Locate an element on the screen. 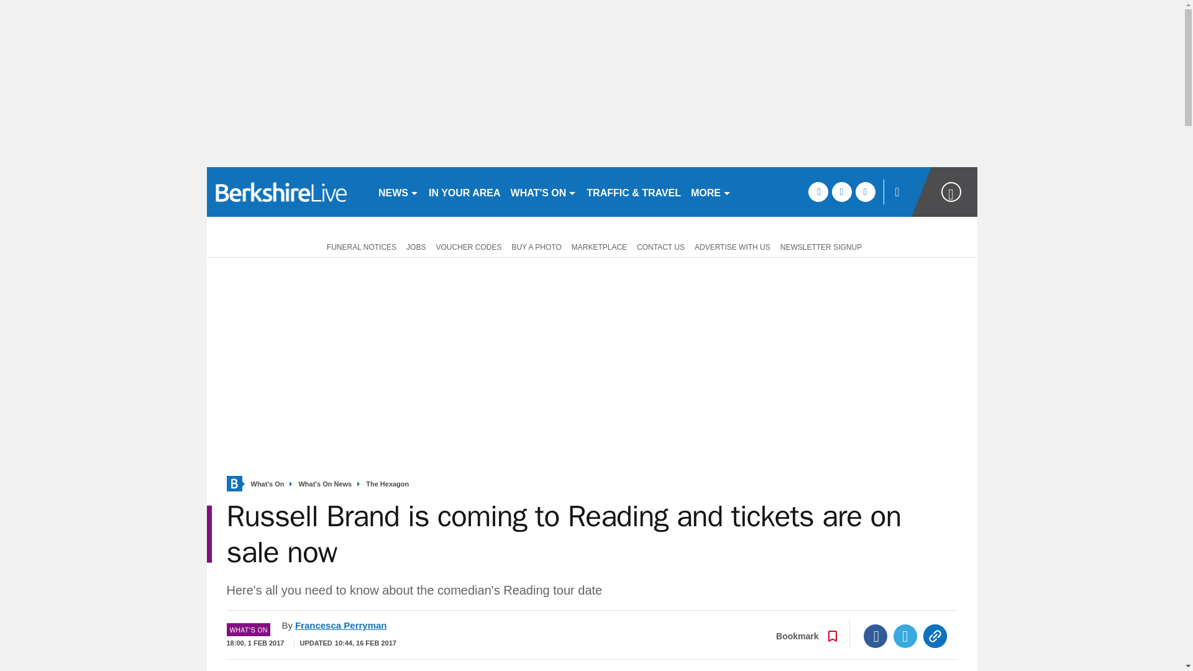 Image resolution: width=1193 pixels, height=671 pixels. MORE is located at coordinates (711, 191).